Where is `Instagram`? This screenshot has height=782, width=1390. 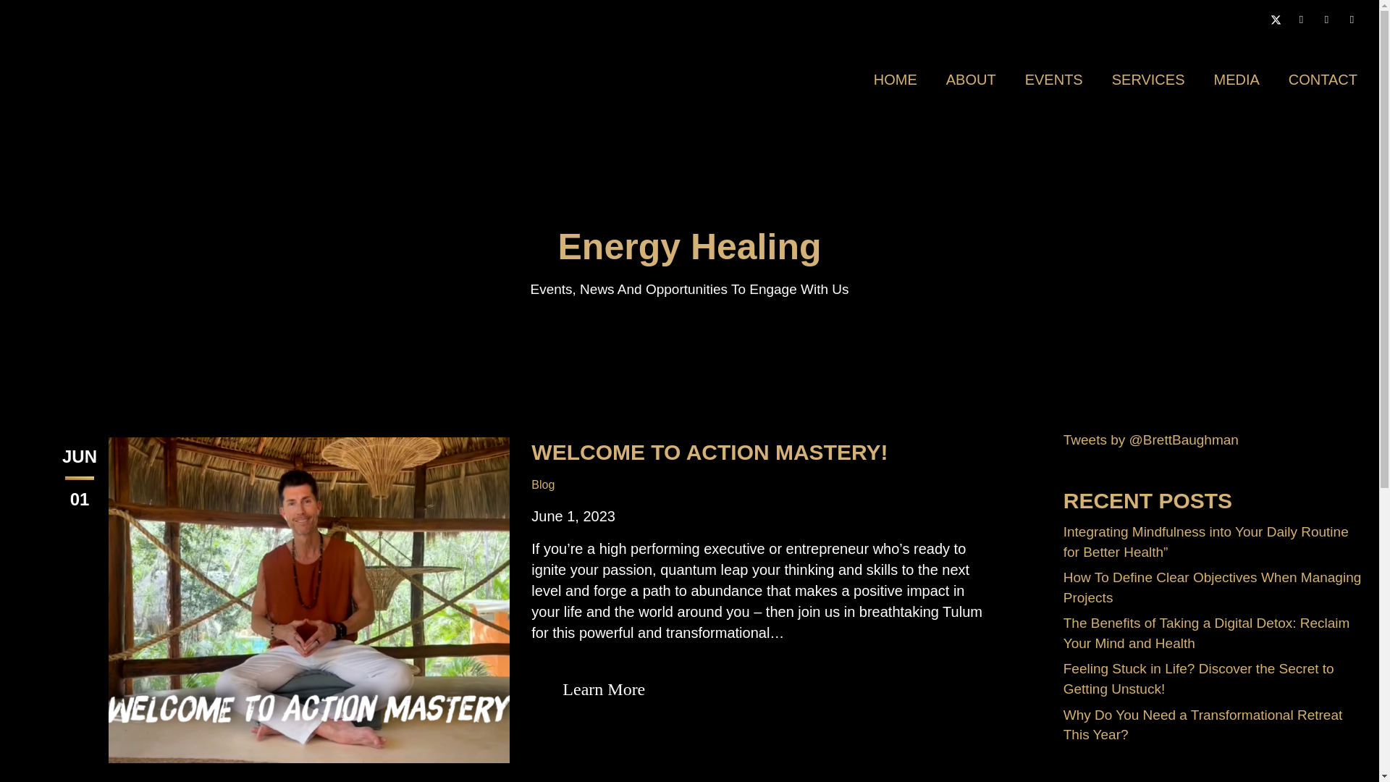 Instagram is located at coordinates (1300, 20).